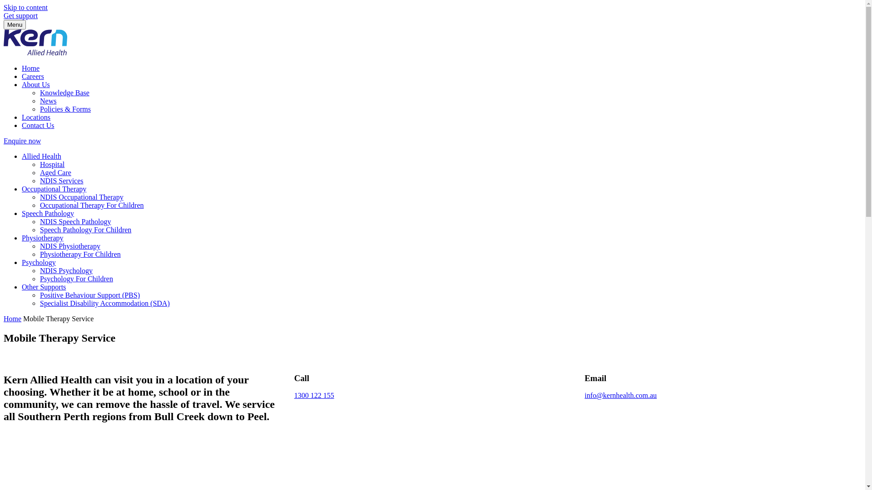 The height and width of the screenshot is (490, 872). What do you see at coordinates (48, 213) in the screenshot?
I see `Speech Pathology` at bounding box center [48, 213].